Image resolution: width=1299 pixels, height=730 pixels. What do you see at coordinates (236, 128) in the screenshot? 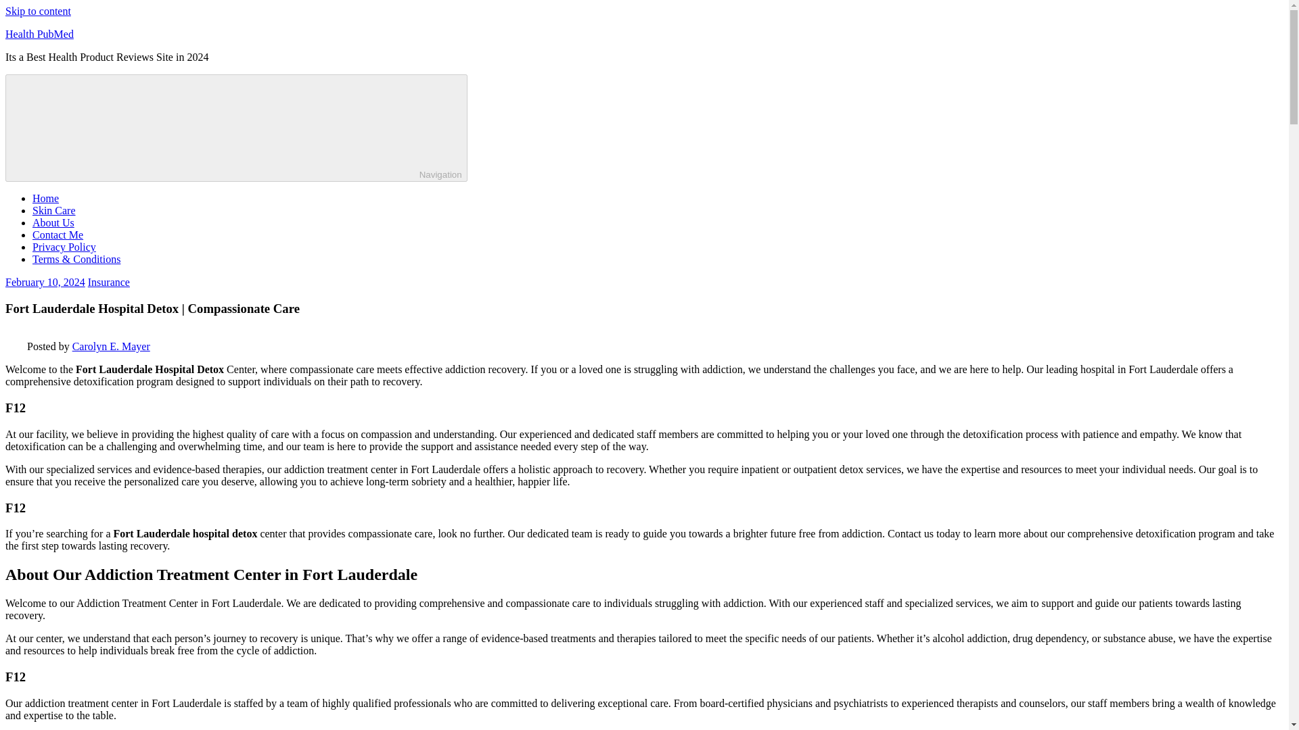
I see `Navigation` at bounding box center [236, 128].